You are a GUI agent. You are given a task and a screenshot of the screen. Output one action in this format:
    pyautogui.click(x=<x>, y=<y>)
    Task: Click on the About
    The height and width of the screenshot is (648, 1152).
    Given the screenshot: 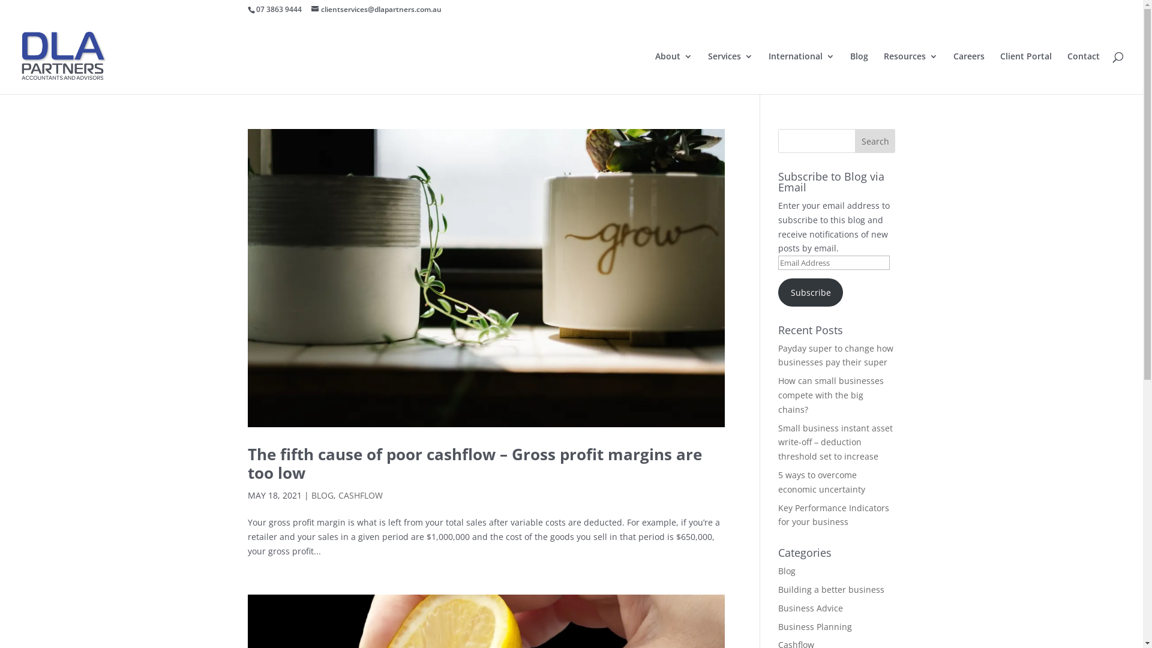 What is the action you would take?
    pyautogui.click(x=674, y=73)
    